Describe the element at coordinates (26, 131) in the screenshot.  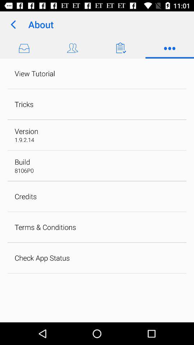
I see `choose the app above 1 9 2 app` at that location.